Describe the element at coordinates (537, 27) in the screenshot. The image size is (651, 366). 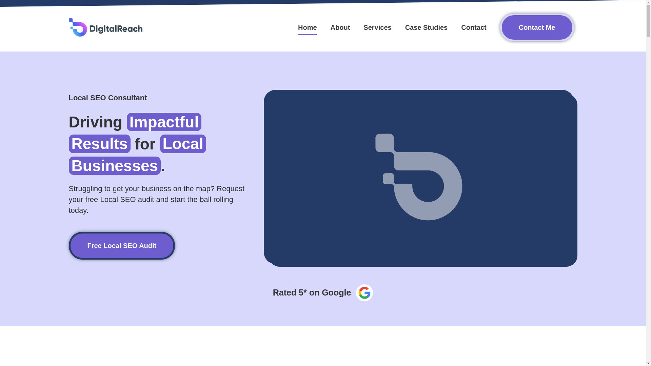
I see `Contact Me` at that location.